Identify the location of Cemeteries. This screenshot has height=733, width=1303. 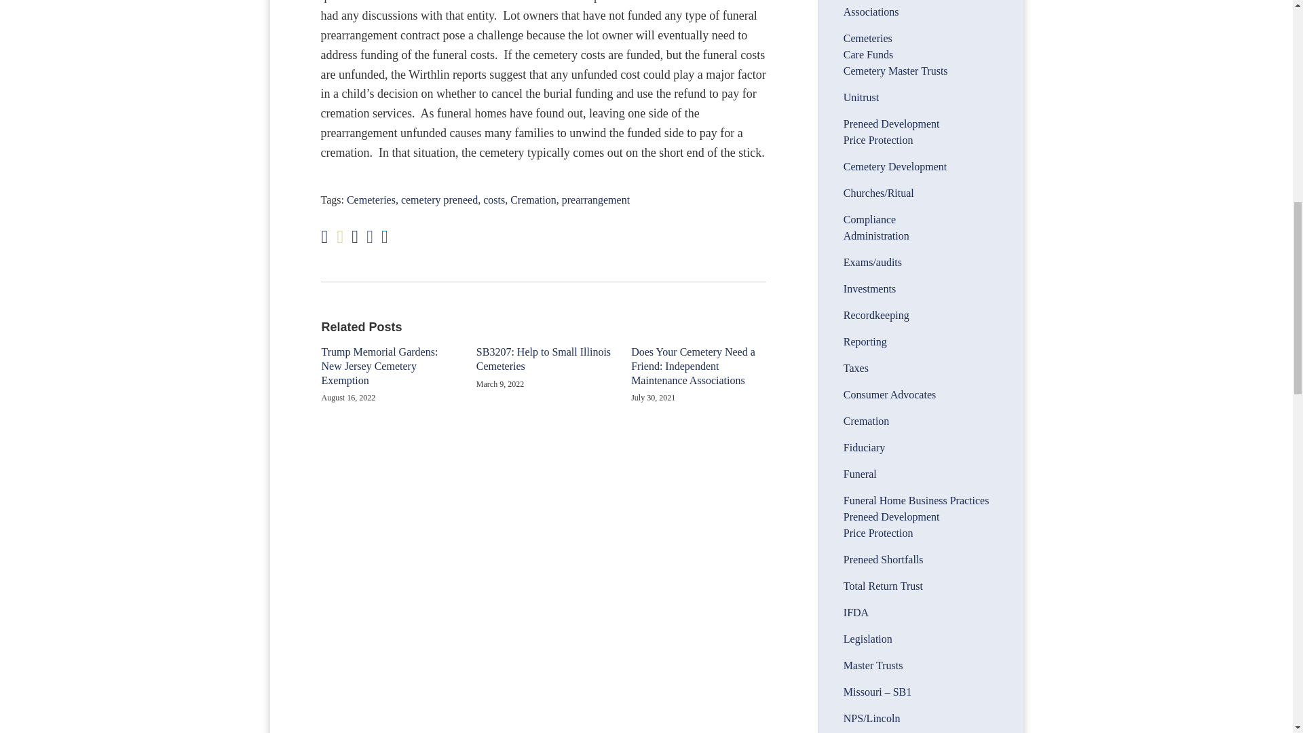
(867, 38).